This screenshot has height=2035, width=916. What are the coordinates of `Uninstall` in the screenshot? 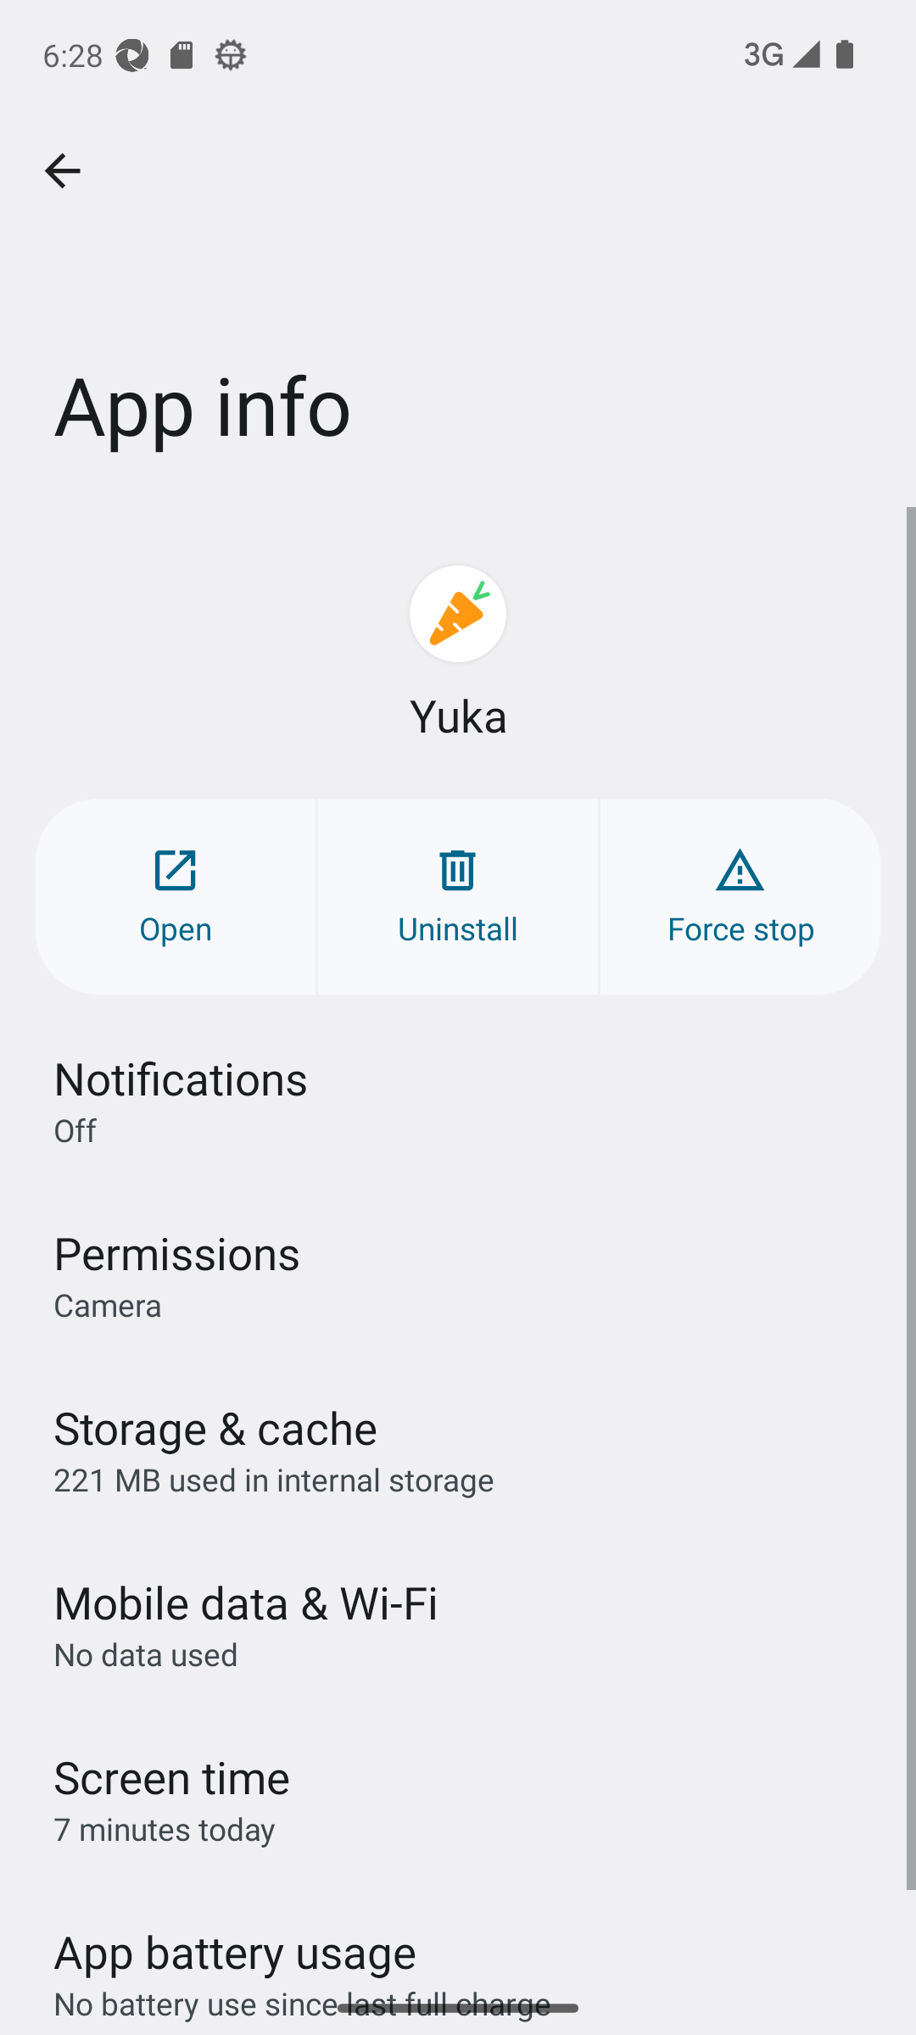 It's located at (458, 895).